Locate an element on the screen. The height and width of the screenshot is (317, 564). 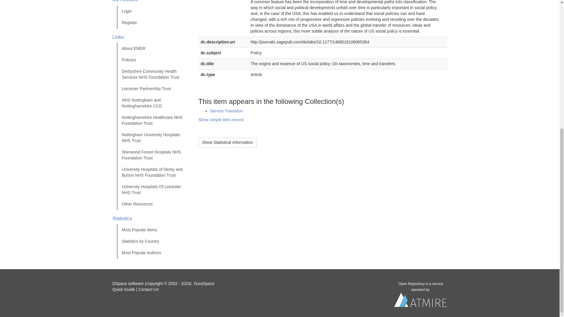
Nottinghamshire Healthcare NHS Foundation Trust is located at coordinates (153, 120).